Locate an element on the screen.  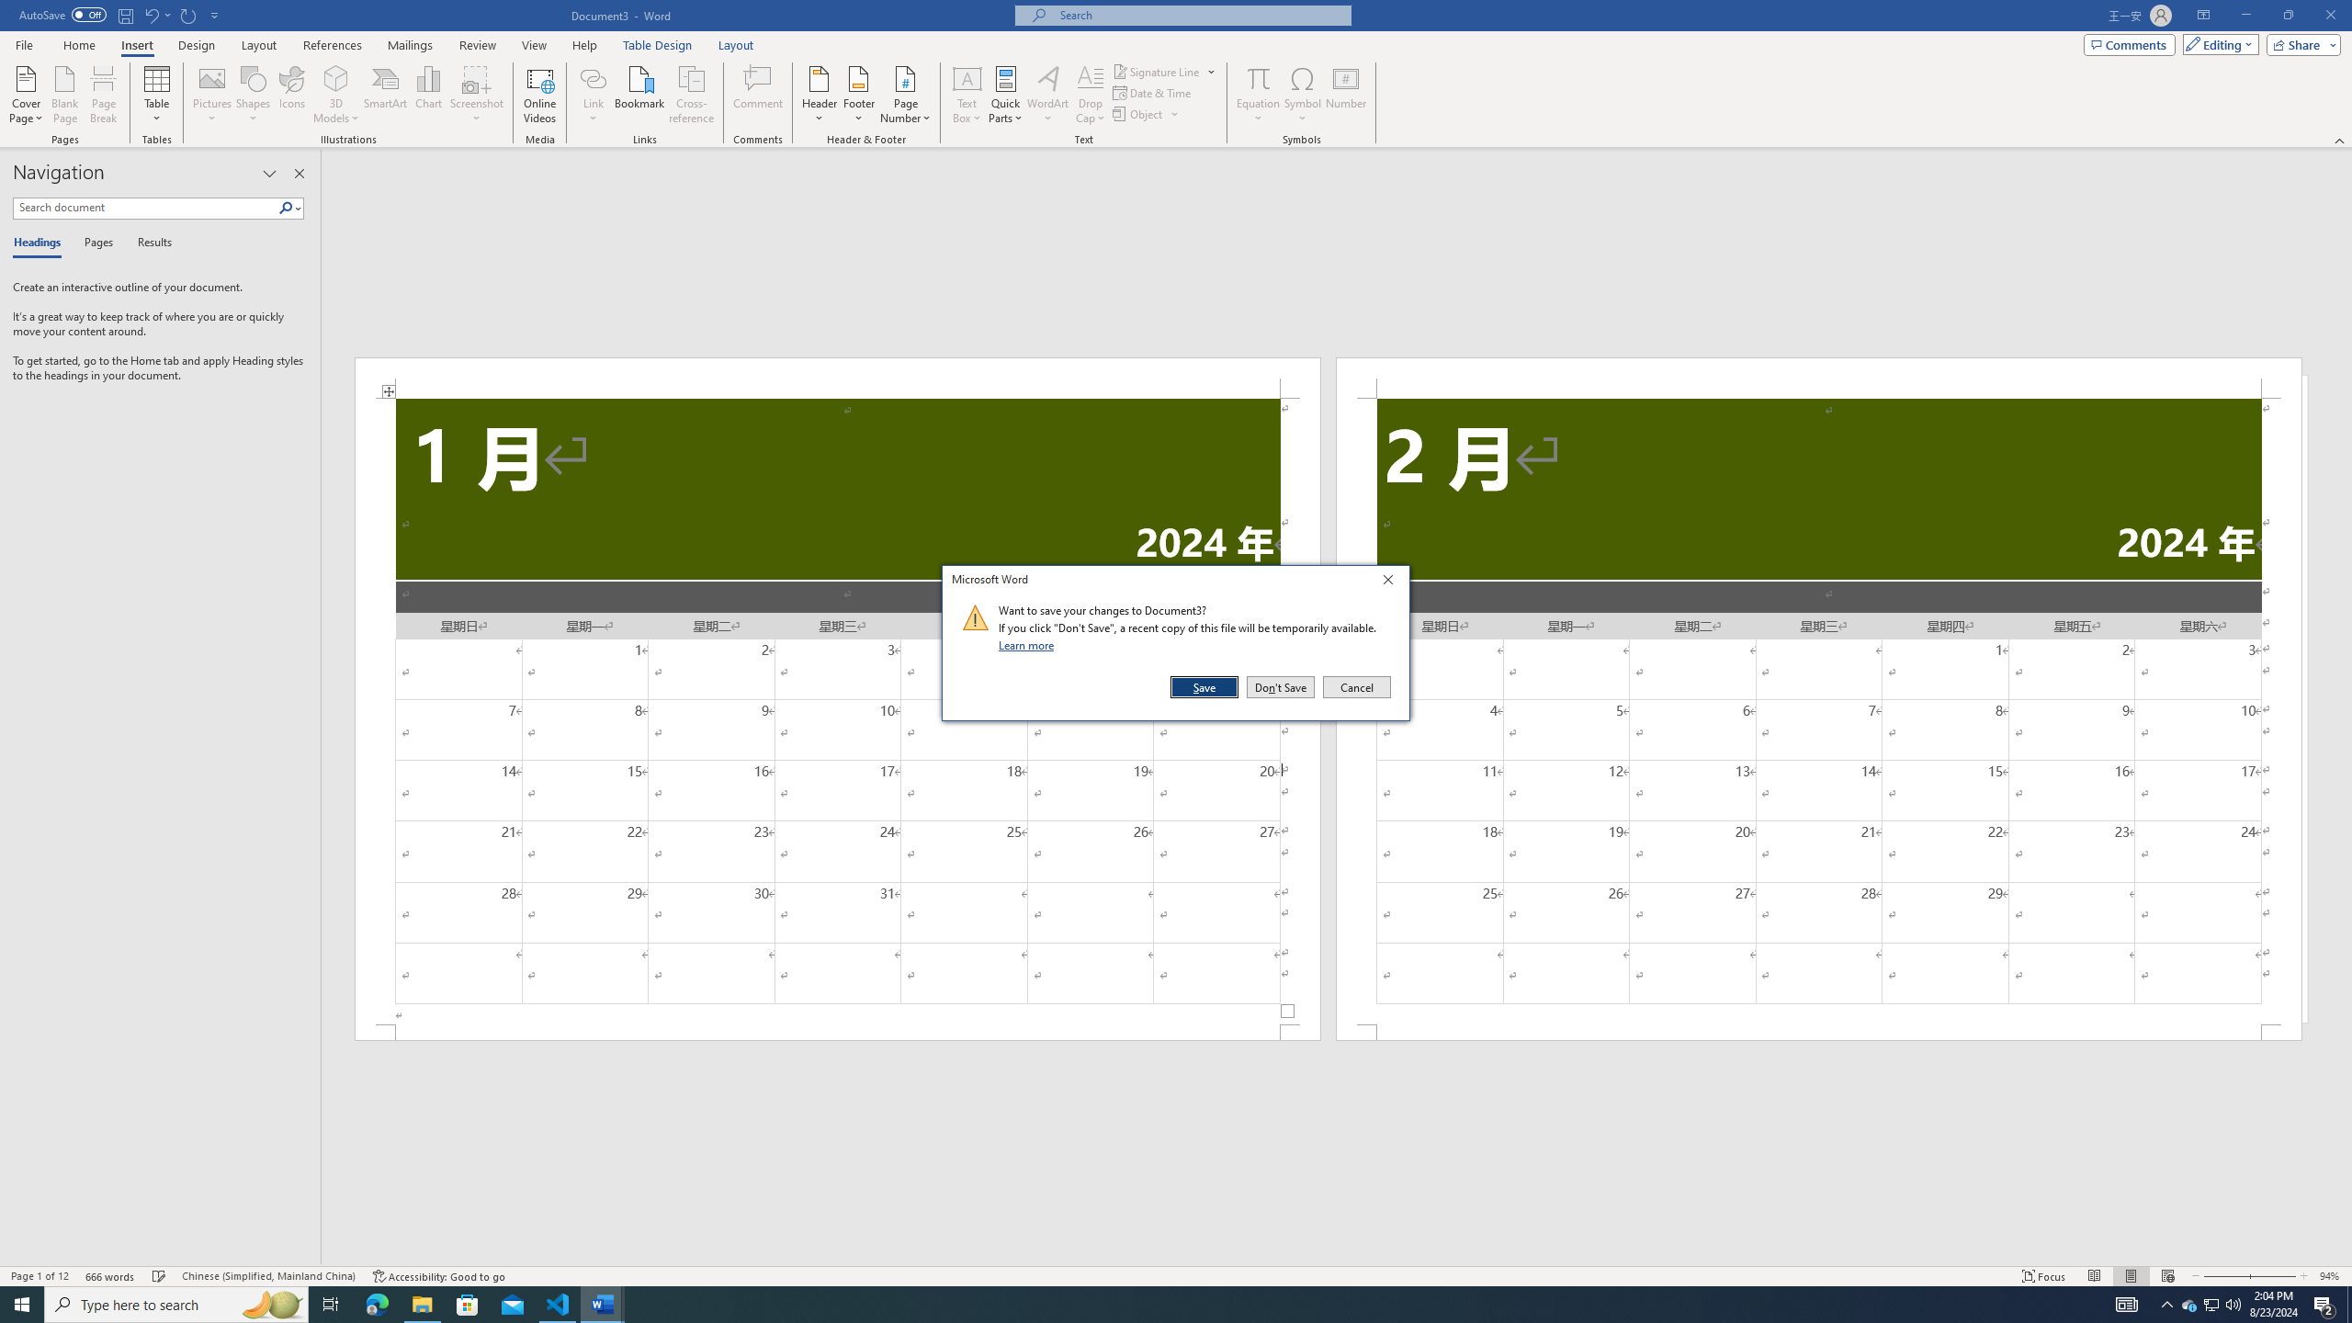
Online Videos... is located at coordinates (539, 95).